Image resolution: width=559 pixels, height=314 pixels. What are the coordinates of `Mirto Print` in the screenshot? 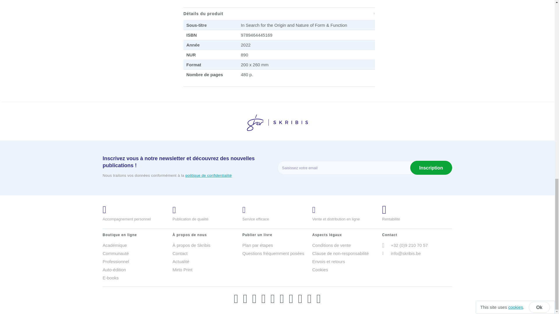 It's located at (207, 270).